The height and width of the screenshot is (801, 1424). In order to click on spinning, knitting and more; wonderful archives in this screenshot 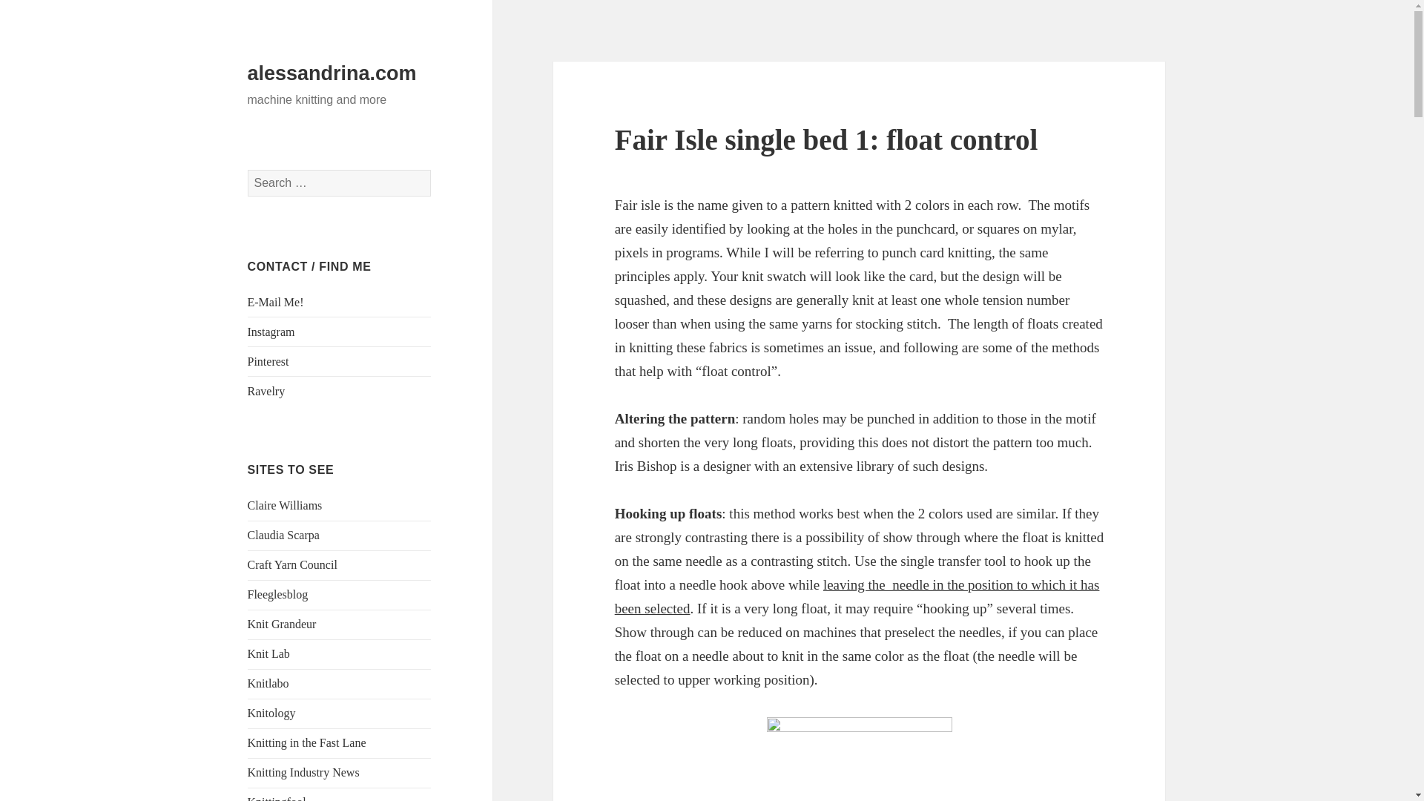, I will do `click(278, 594)`.